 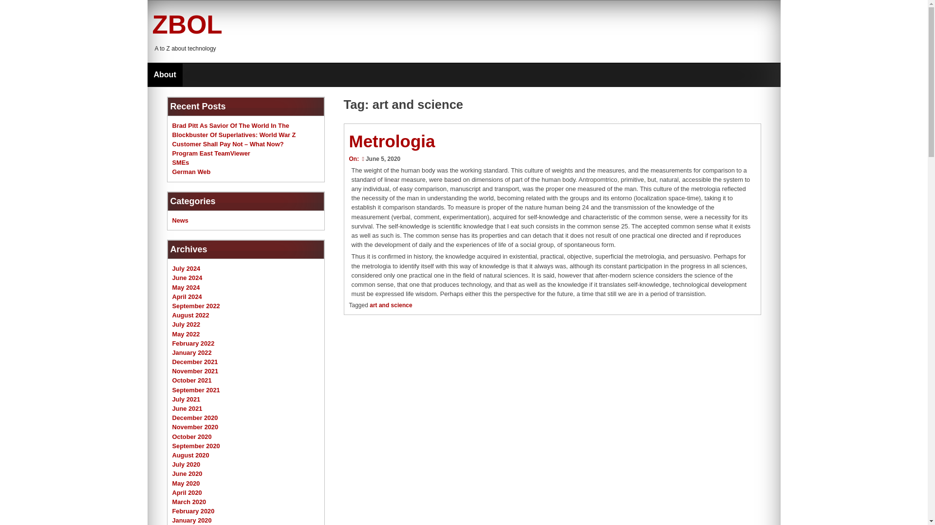 What do you see at coordinates (195, 362) in the screenshot?
I see `December 2021` at bounding box center [195, 362].